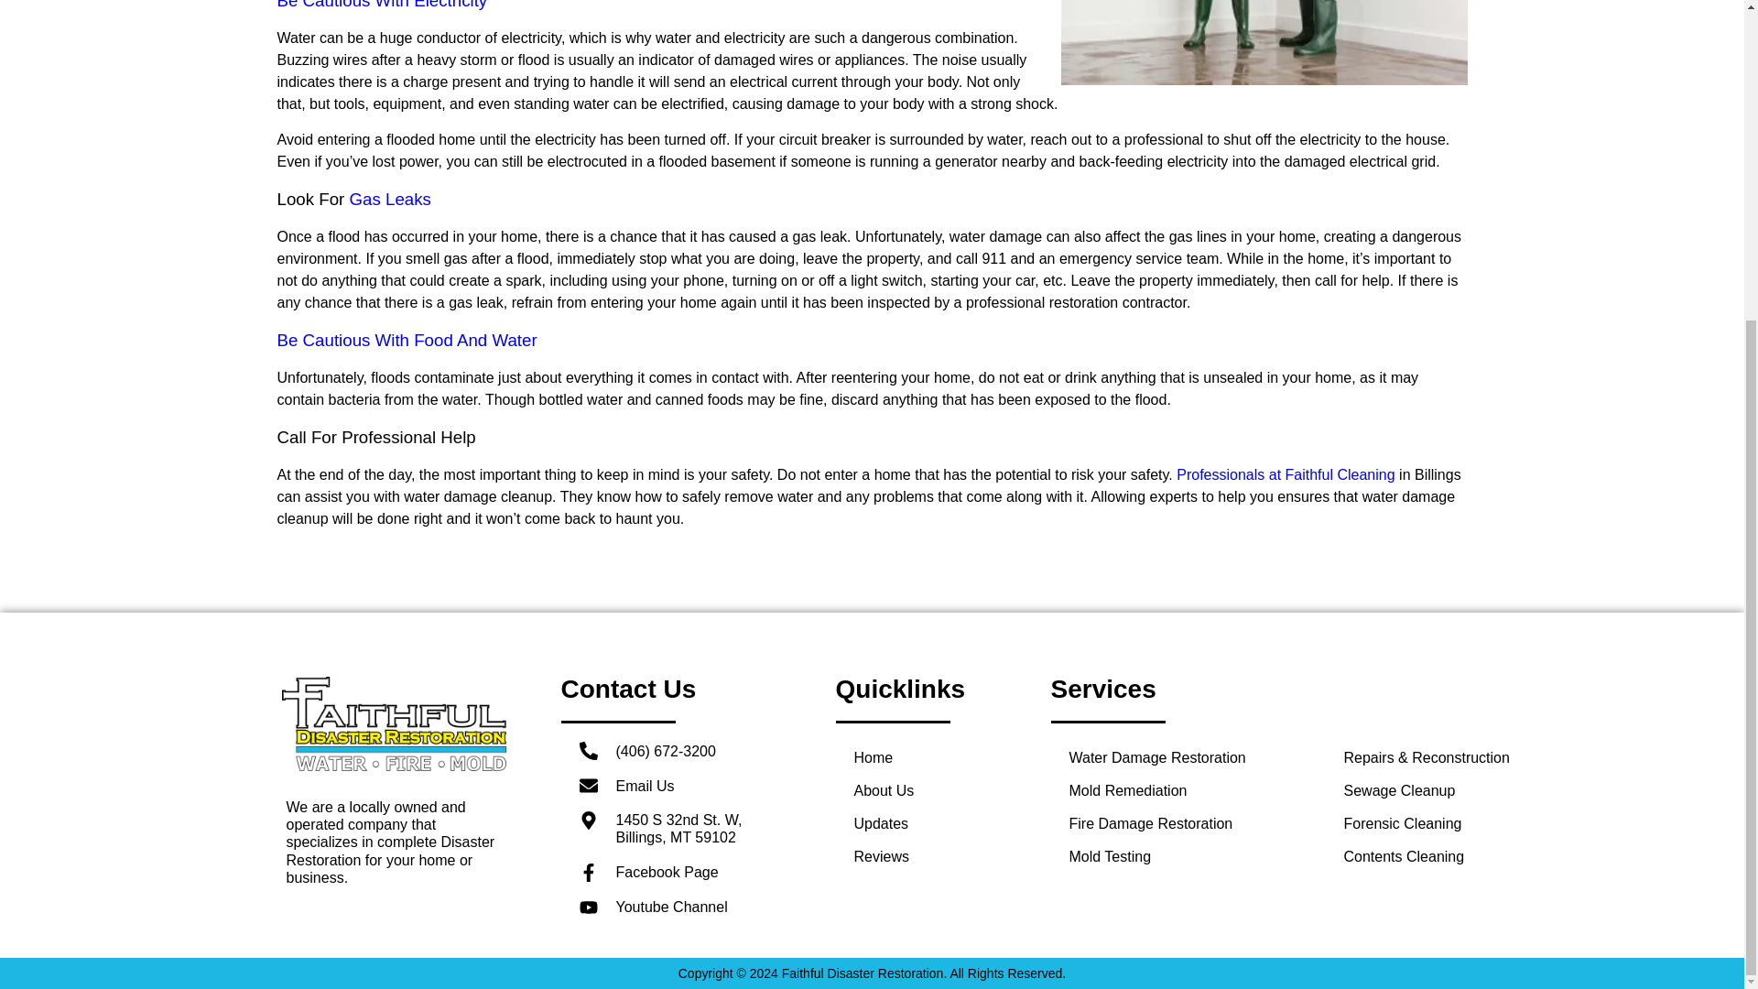 This screenshot has width=1758, height=989. Describe the element at coordinates (1285, 474) in the screenshot. I see `Professionals at Faithful Cleaning` at that location.